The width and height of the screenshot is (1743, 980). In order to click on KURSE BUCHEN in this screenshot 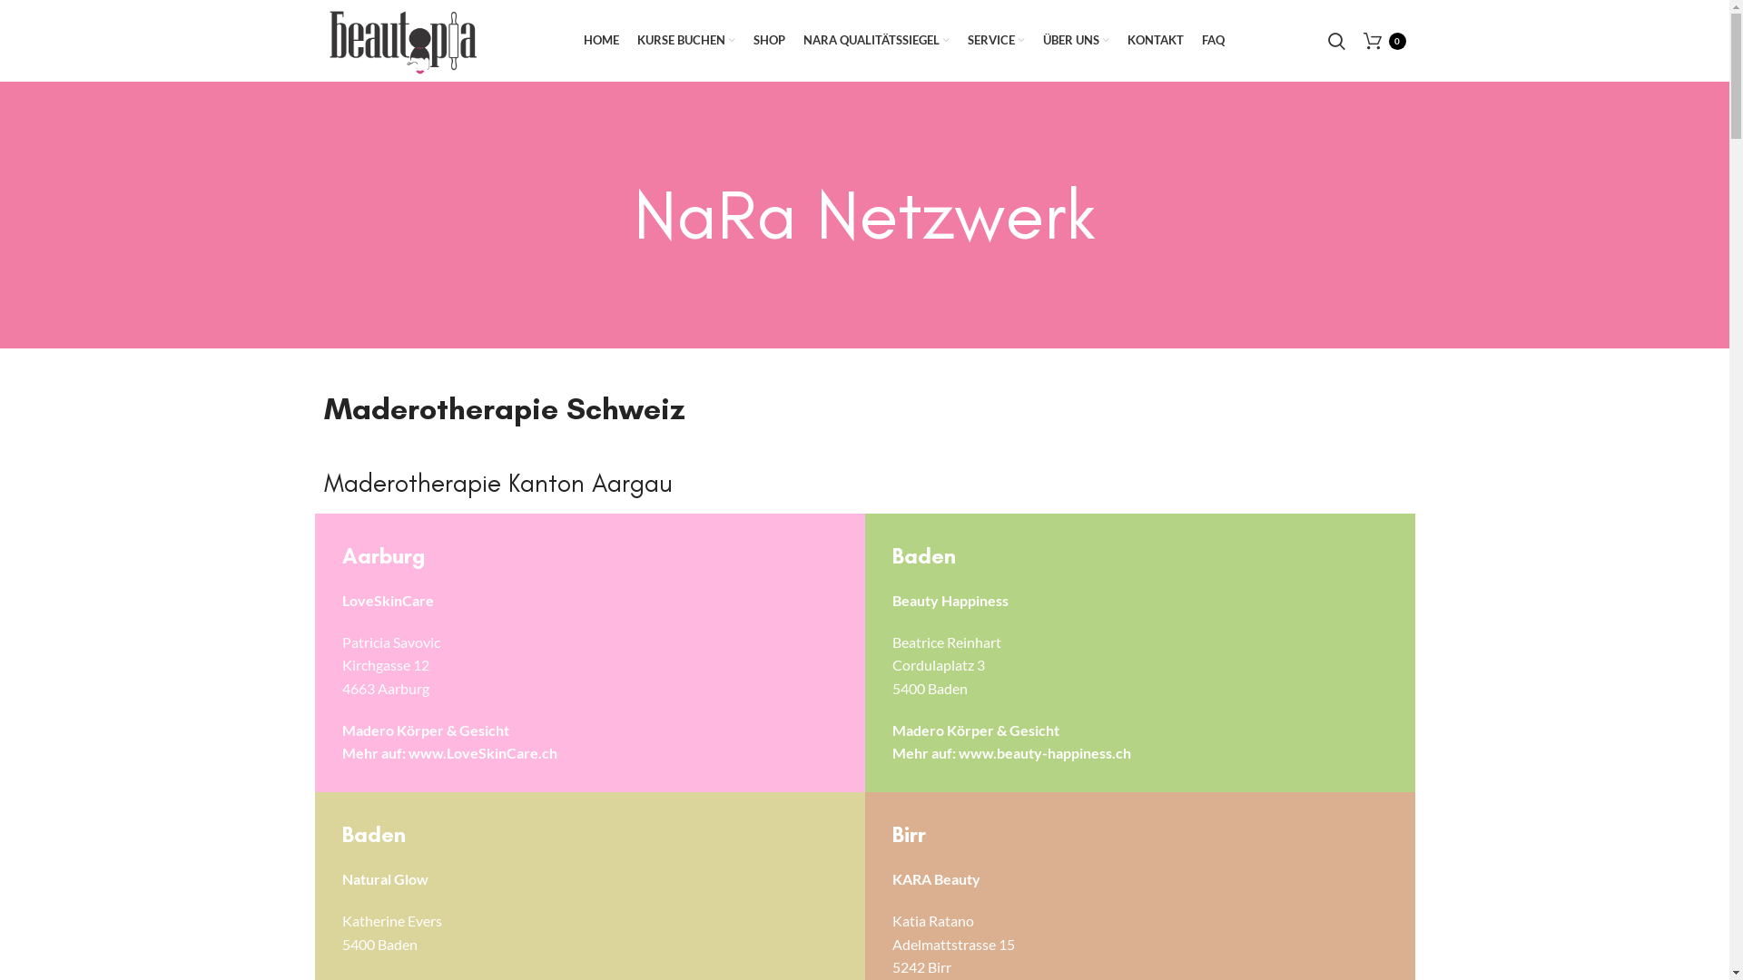, I will do `click(686, 41)`.